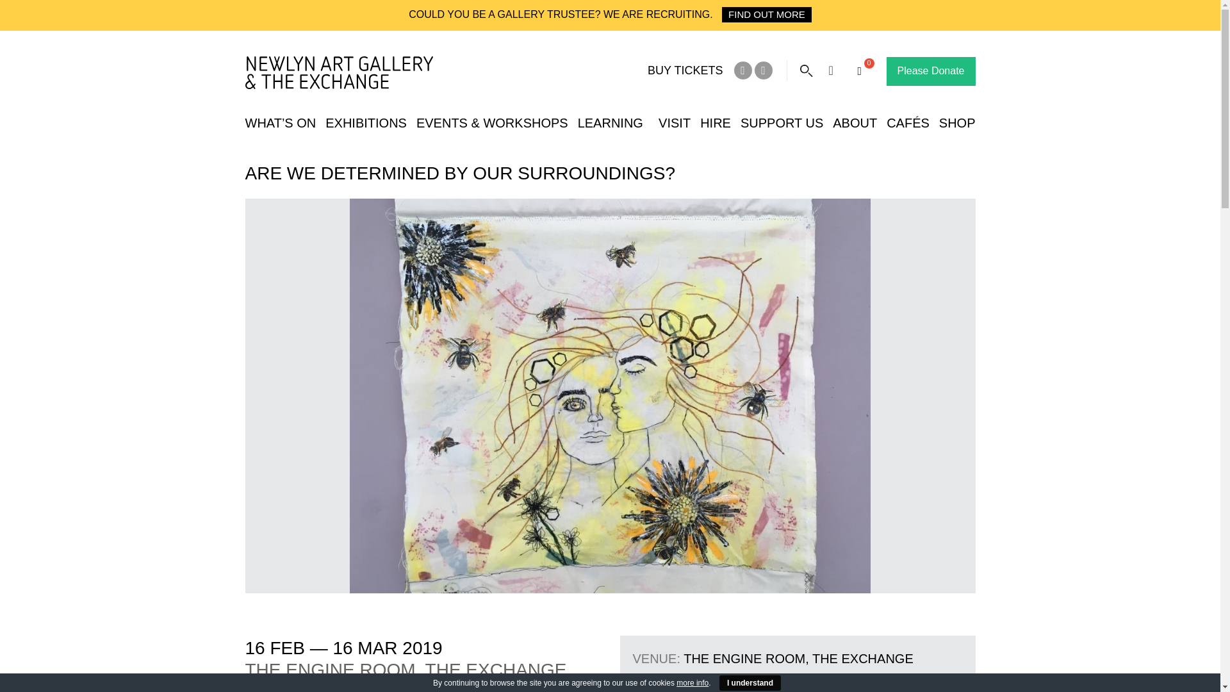 The width and height of the screenshot is (1230, 692). I want to click on Please Donate, so click(931, 70).